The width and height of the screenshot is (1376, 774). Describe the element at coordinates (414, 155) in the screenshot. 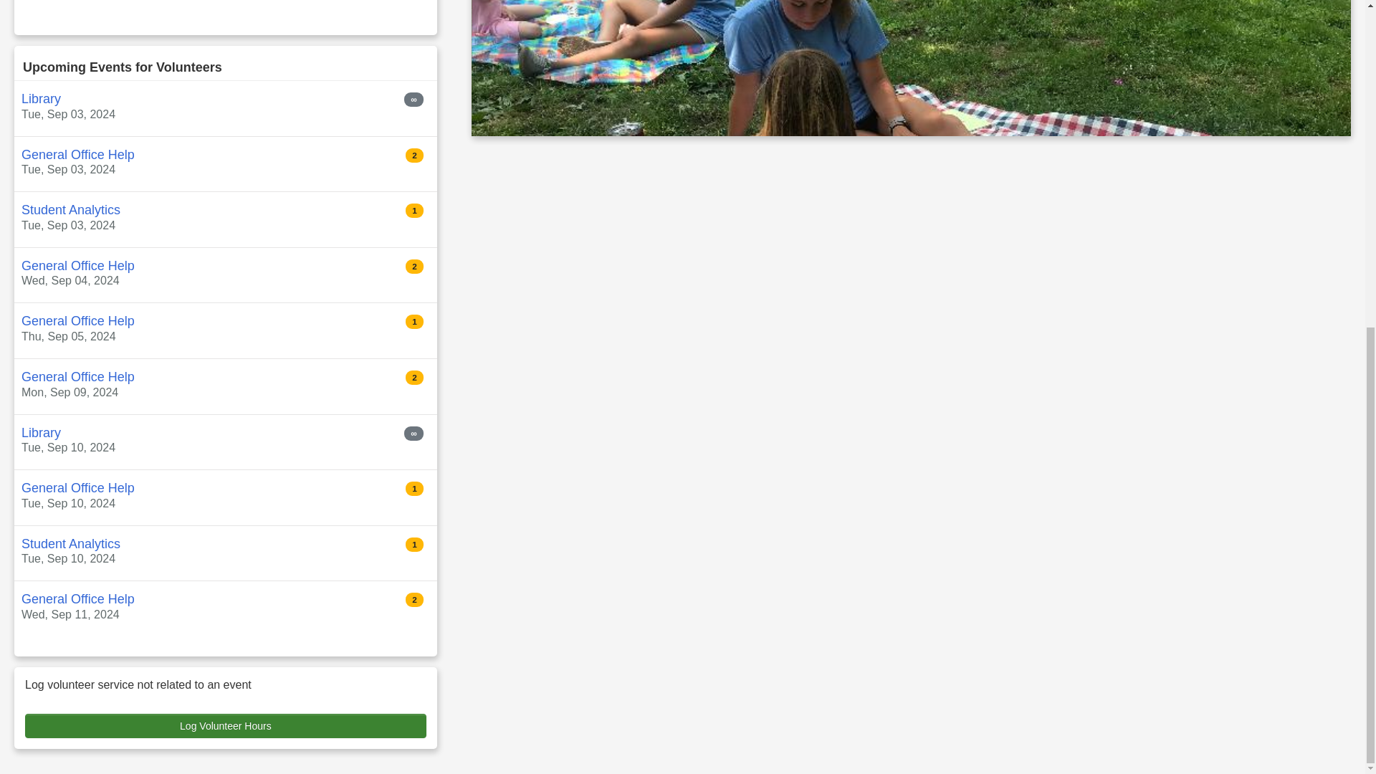

I see `2 of 2 signups still needed` at that location.